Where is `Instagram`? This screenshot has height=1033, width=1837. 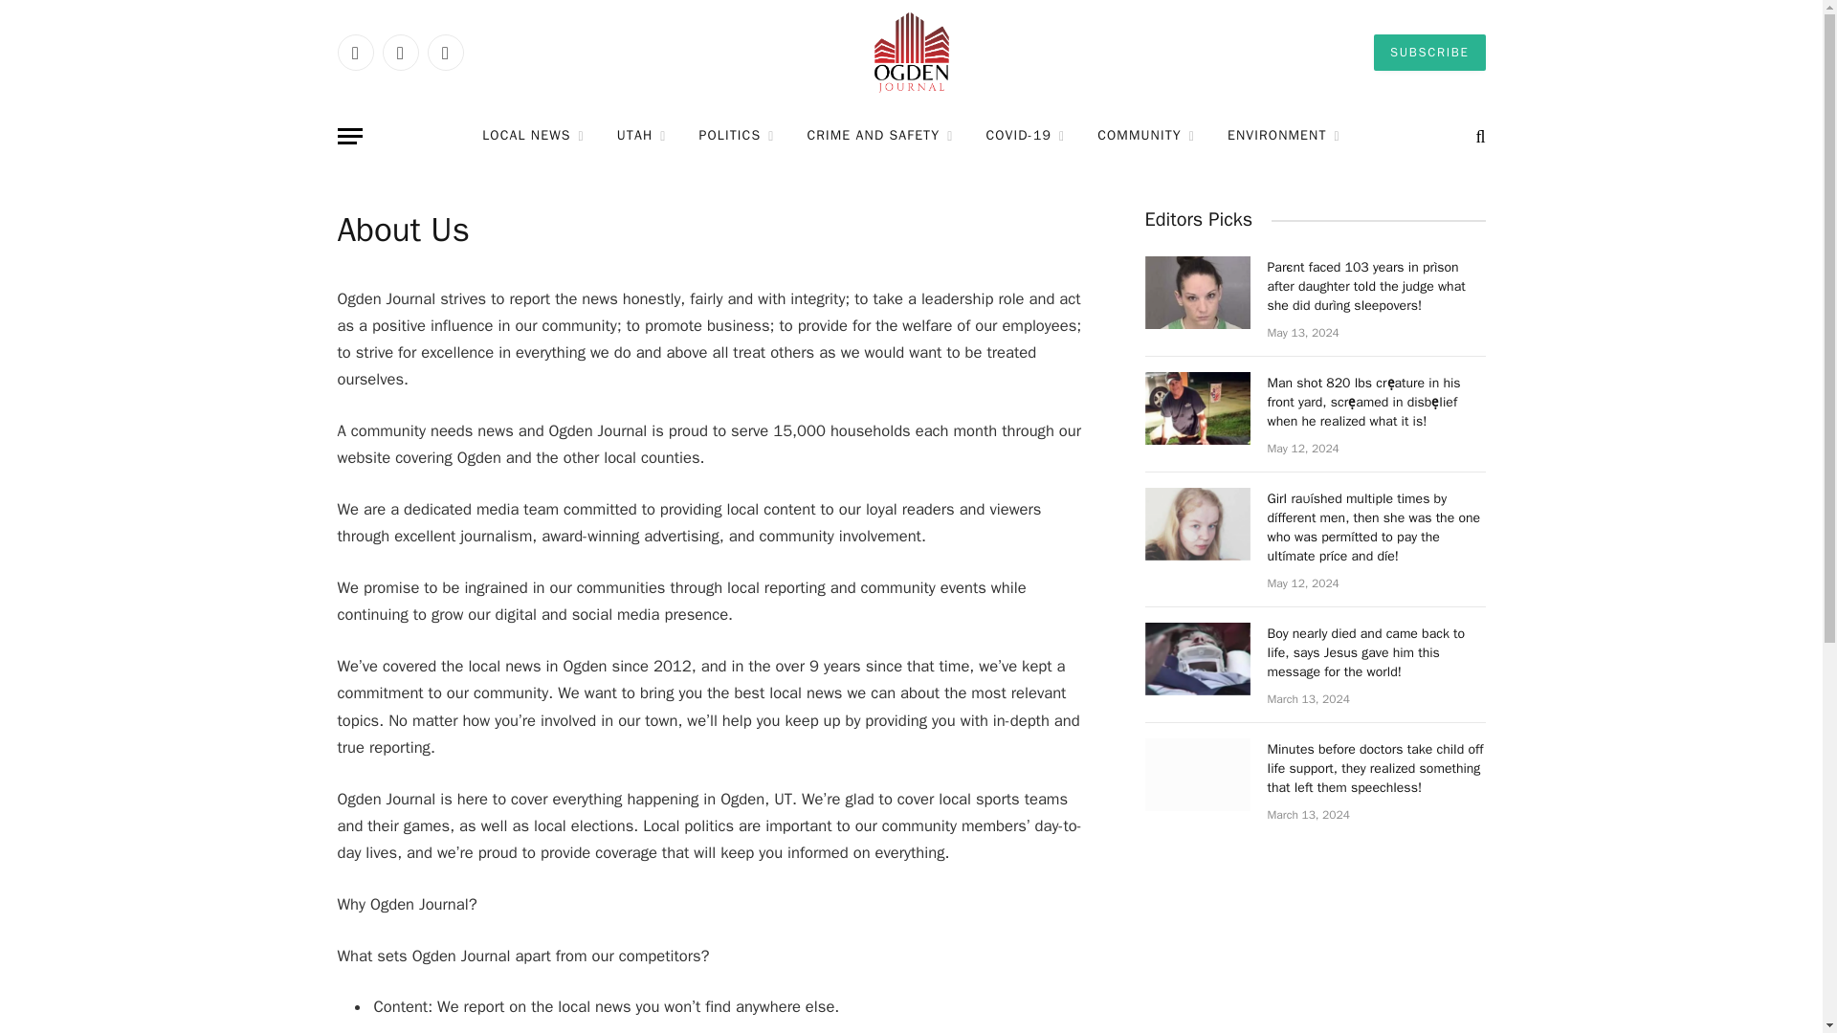
Instagram is located at coordinates (444, 52).